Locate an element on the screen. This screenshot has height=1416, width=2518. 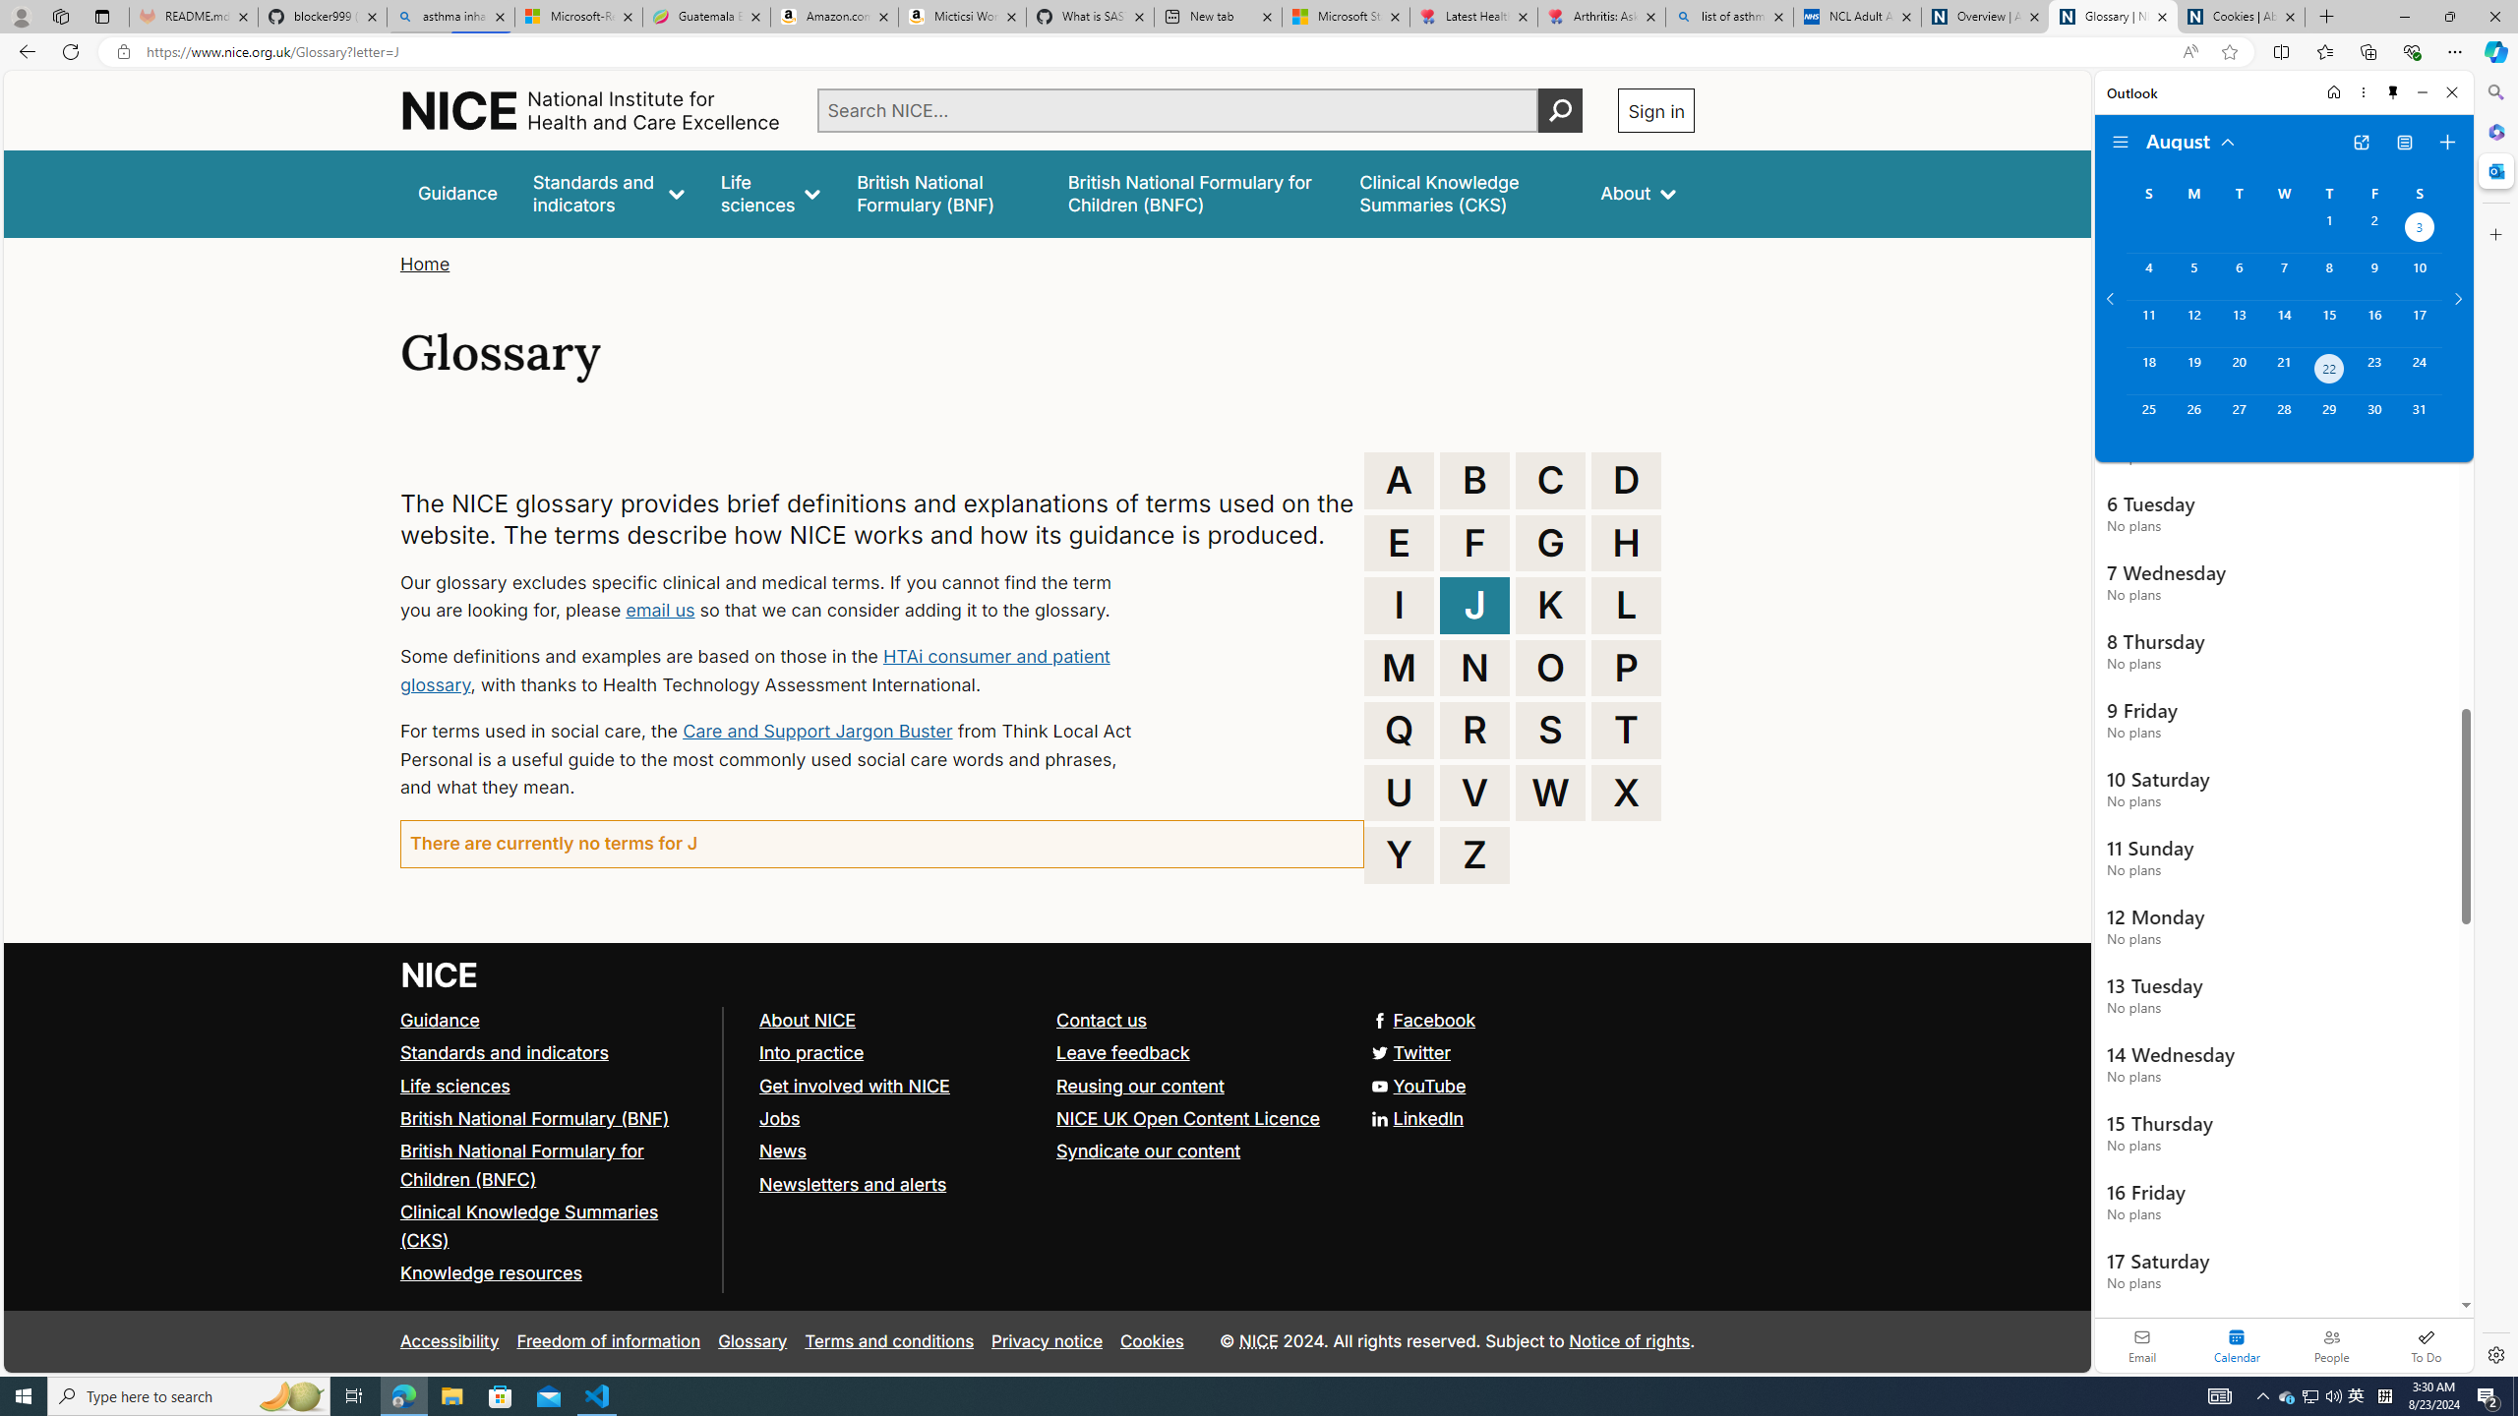
About NICE is located at coordinates (897, 1020).